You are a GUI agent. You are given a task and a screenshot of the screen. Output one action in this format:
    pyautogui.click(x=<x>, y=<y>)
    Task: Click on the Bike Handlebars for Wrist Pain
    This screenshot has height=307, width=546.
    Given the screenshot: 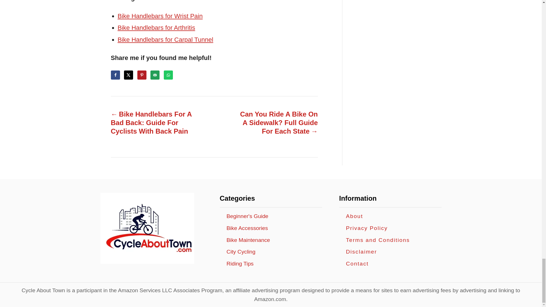 What is the action you would take?
    pyautogui.click(x=160, y=16)
    